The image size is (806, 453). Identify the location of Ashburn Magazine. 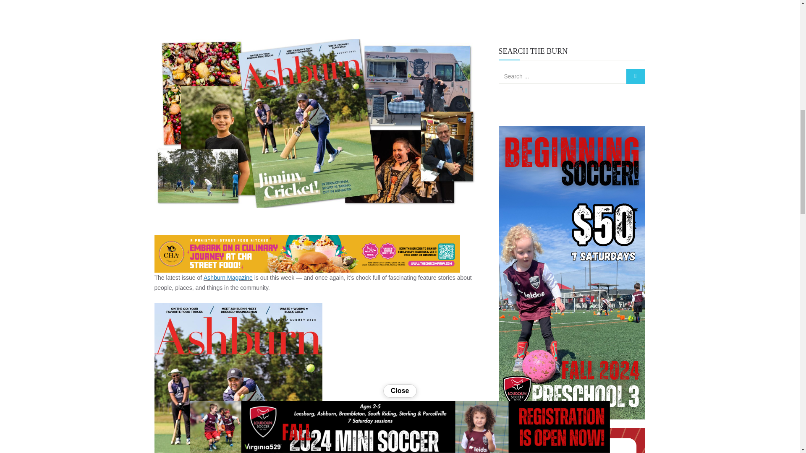
(228, 278).